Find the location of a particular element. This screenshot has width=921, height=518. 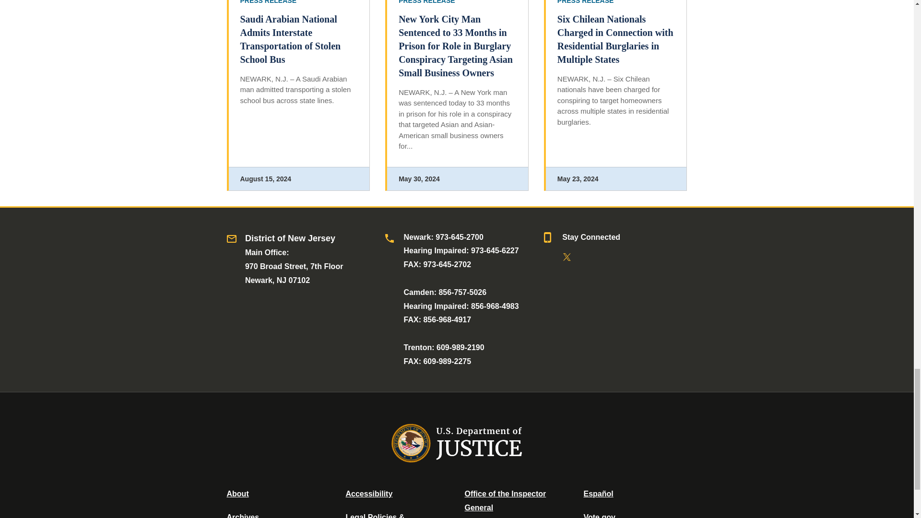

Legal Policies and Disclaimers is located at coordinates (375, 516).